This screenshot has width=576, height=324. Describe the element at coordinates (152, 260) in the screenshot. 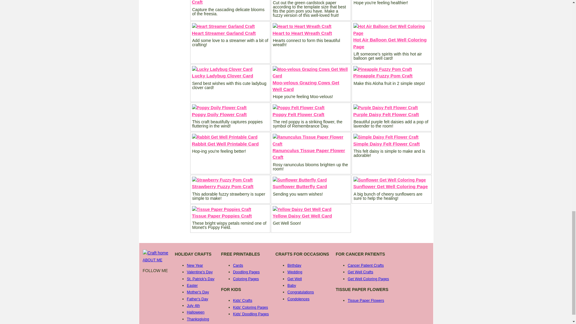

I see `About` at that location.